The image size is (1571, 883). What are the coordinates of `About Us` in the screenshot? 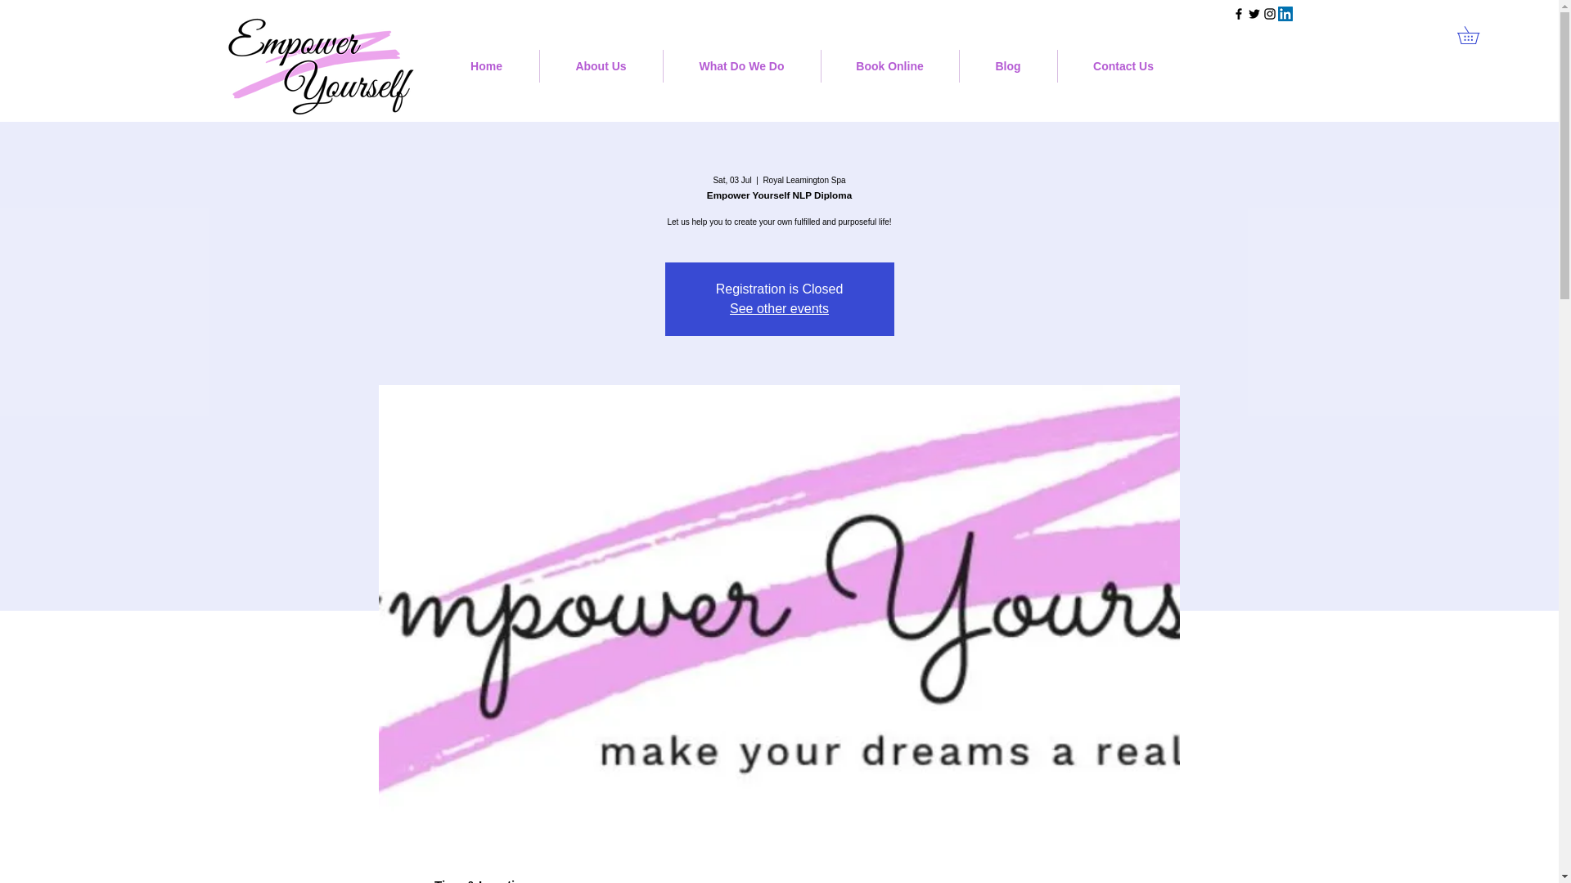 It's located at (601, 65).